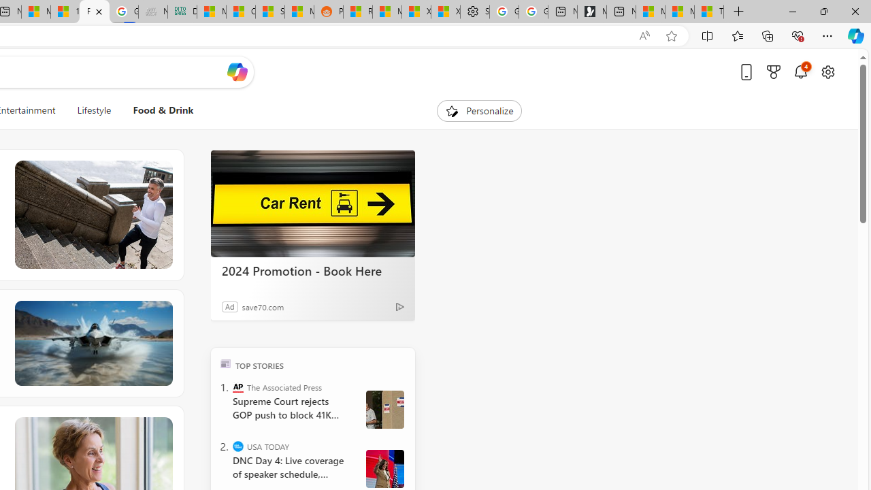 The height and width of the screenshot is (490, 871). What do you see at coordinates (827, 71) in the screenshot?
I see `Open settings` at bounding box center [827, 71].